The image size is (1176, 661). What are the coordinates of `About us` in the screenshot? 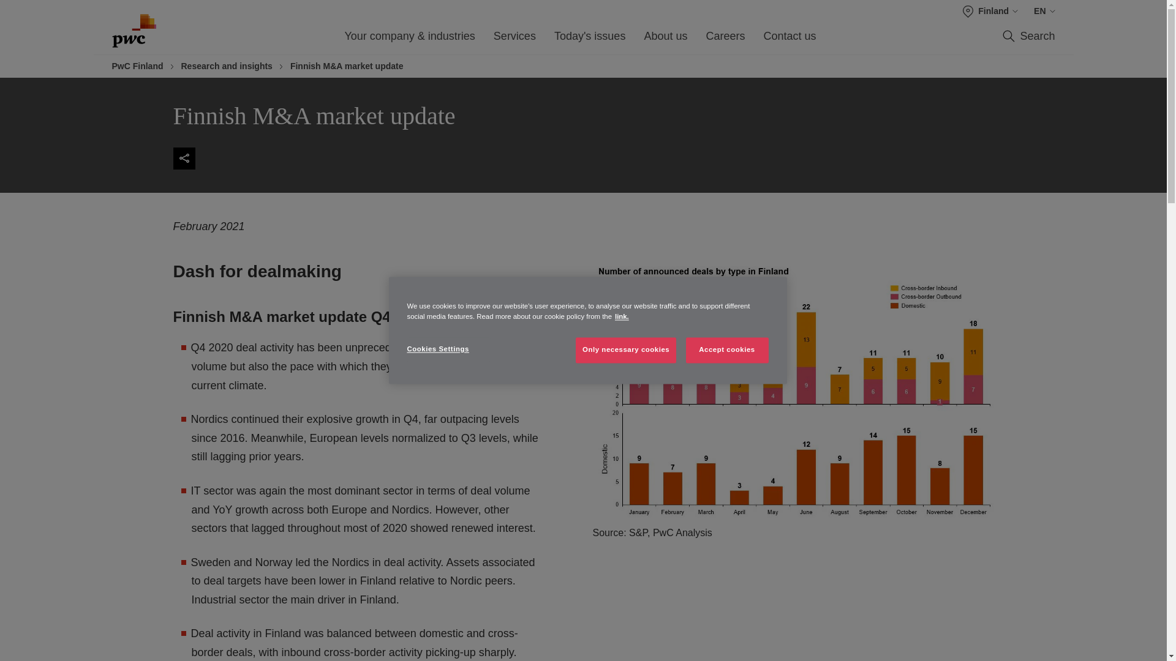 It's located at (665, 40).